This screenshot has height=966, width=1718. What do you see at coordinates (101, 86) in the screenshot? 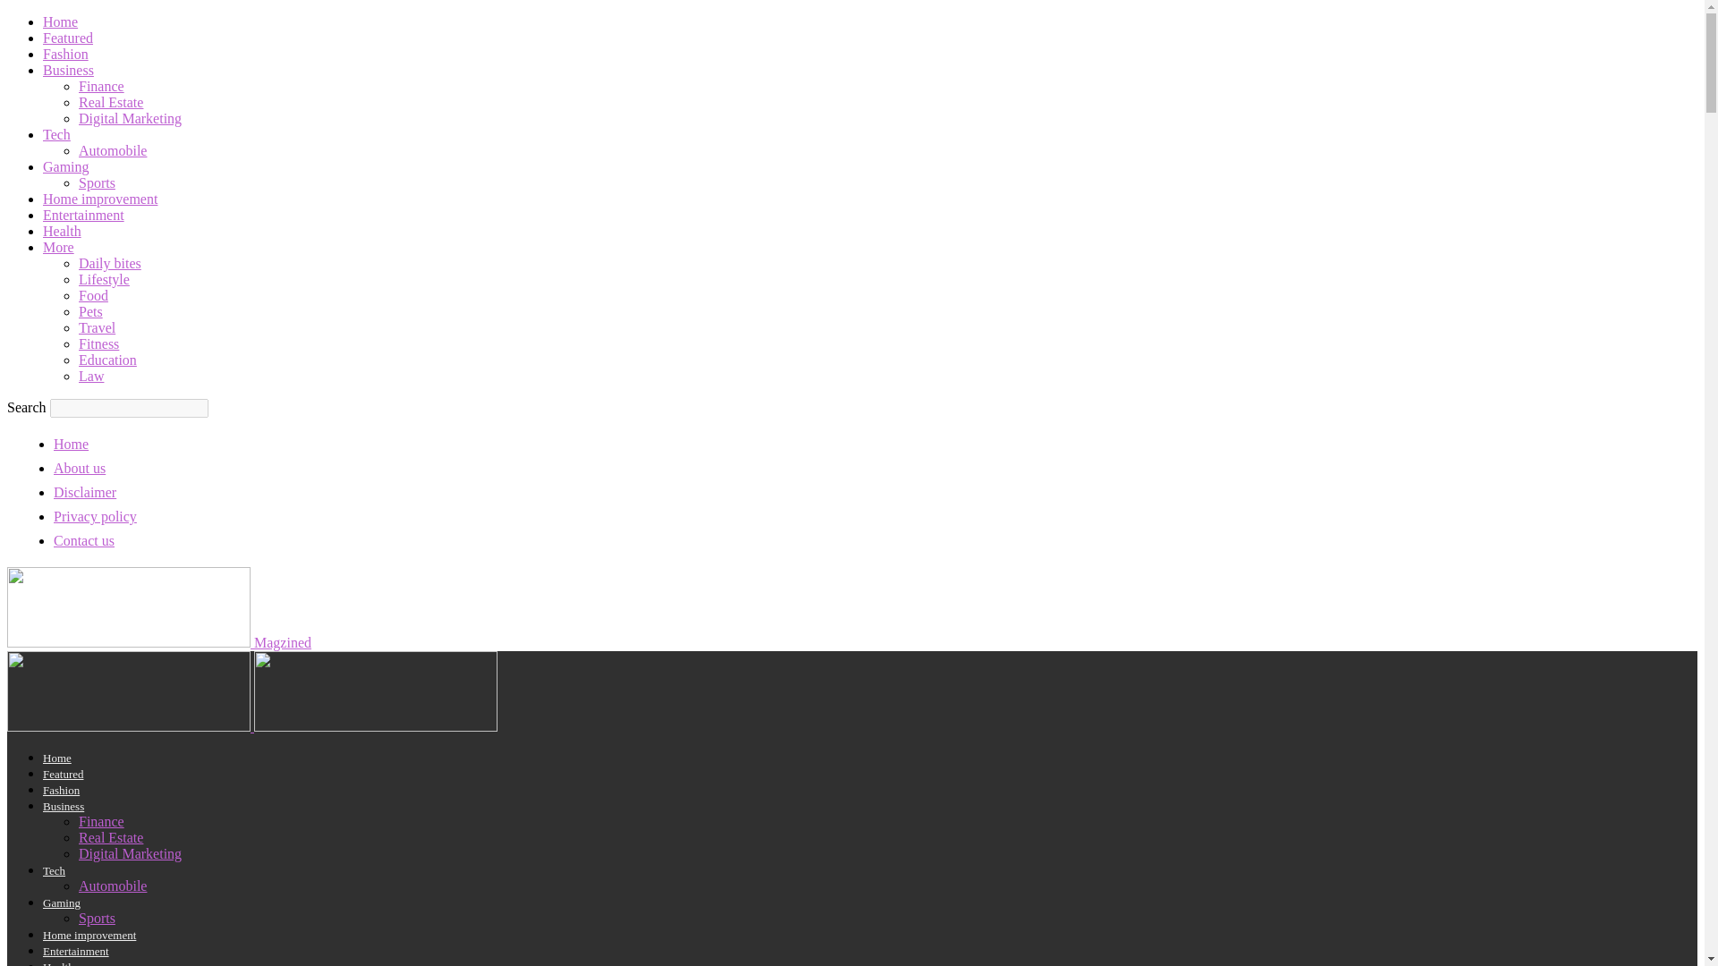
I see `Finance` at bounding box center [101, 86].